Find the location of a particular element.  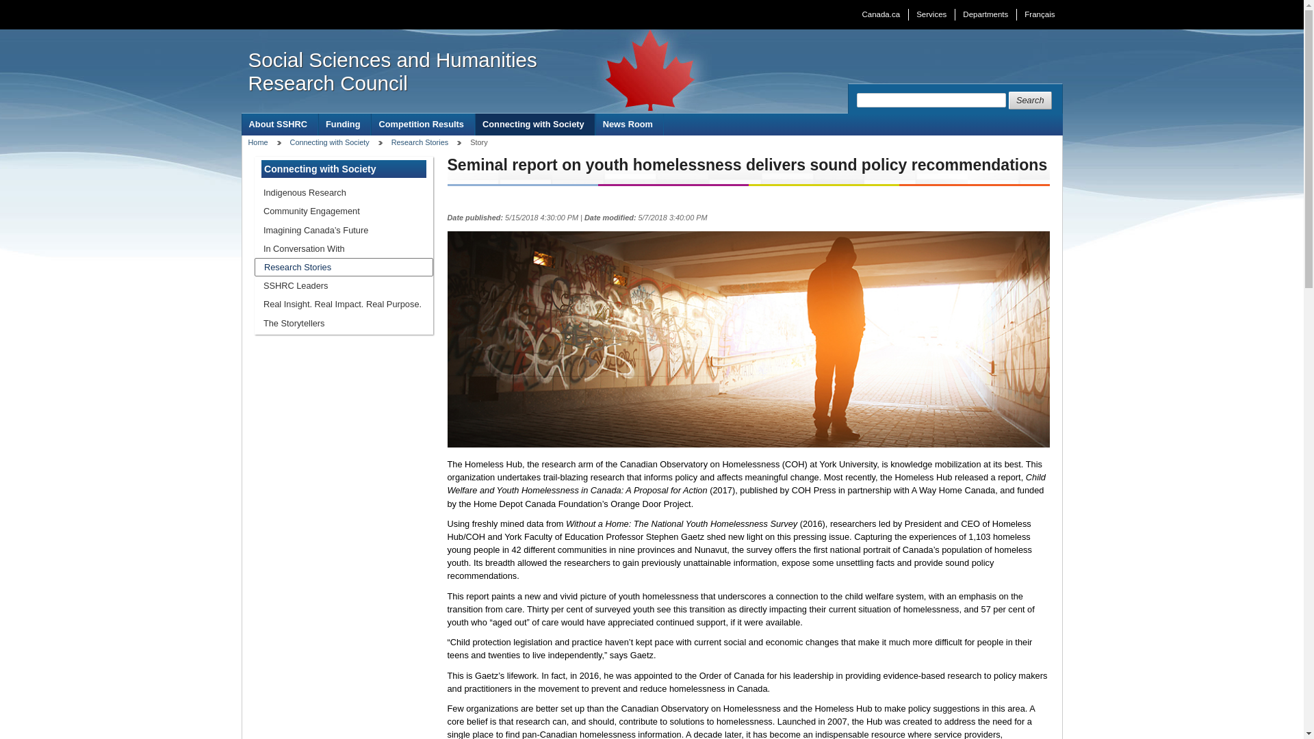

Research Stories is located at coordinates (344, 267).